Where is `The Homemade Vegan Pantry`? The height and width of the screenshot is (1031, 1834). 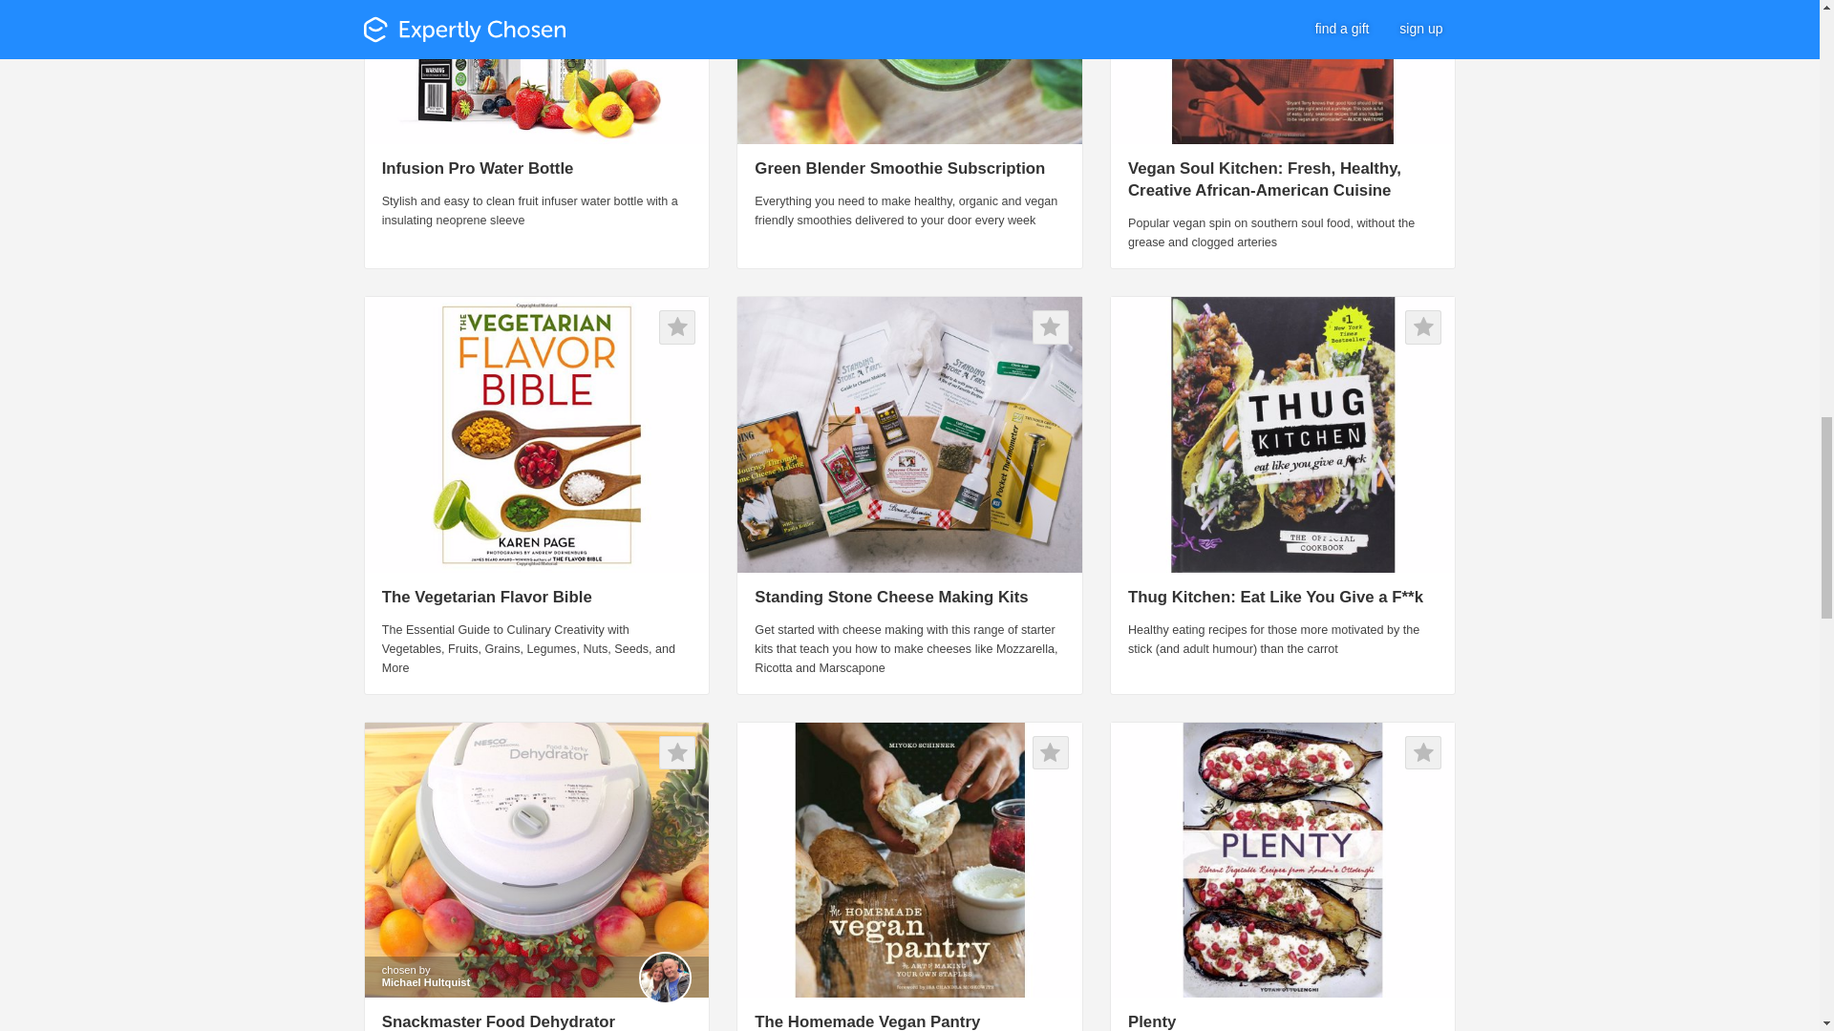 The Homemade Vegan Pantry is located at coordinates (866, 1021).